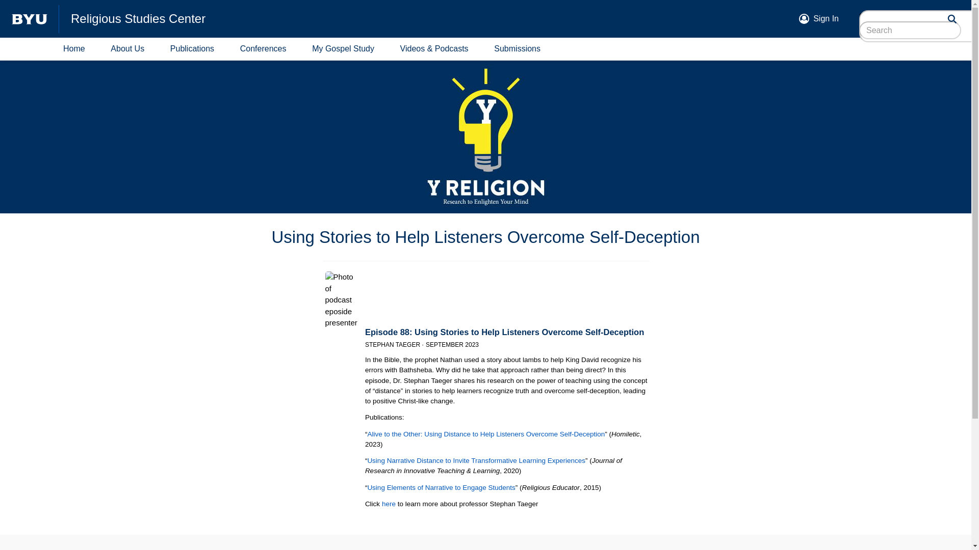 This screenshot has width=979, height=550. I want to click on About Us, so click(127, 49).